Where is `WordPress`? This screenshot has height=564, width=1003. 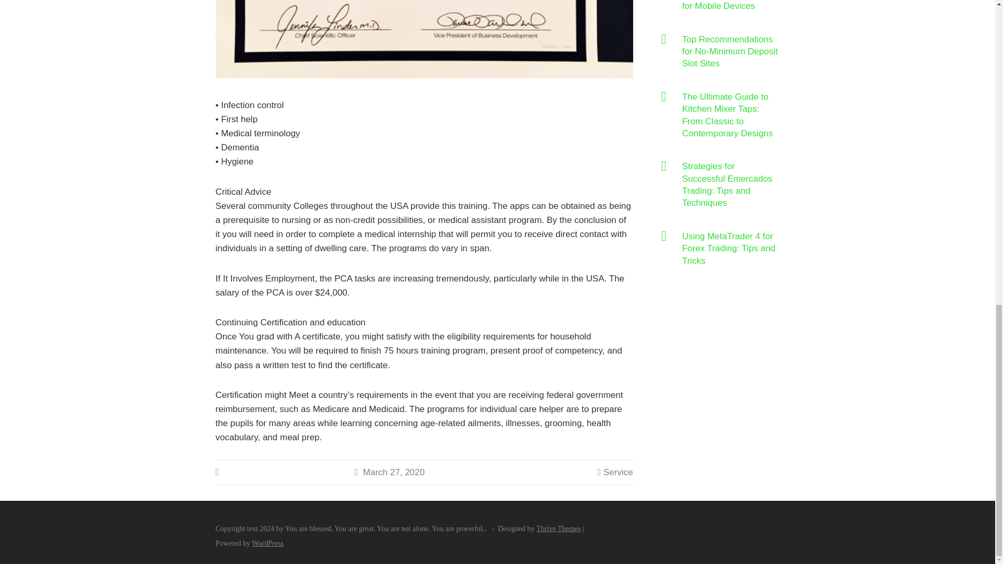
WordPress is located at coordinates (267, 543).